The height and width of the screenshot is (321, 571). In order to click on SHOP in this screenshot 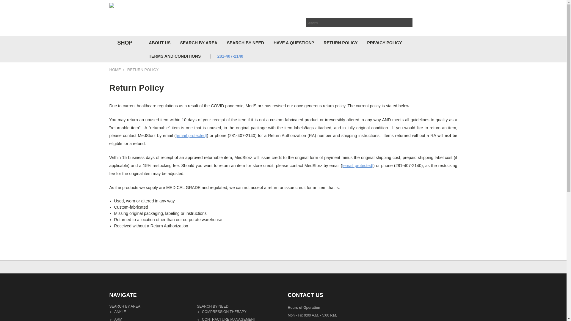, I will do `click(123, 43)`.